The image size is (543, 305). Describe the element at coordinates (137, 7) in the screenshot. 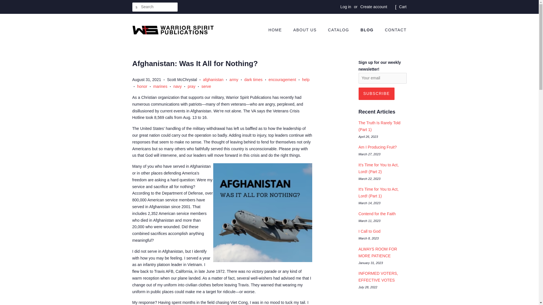

I see `SEARCH` at that location.